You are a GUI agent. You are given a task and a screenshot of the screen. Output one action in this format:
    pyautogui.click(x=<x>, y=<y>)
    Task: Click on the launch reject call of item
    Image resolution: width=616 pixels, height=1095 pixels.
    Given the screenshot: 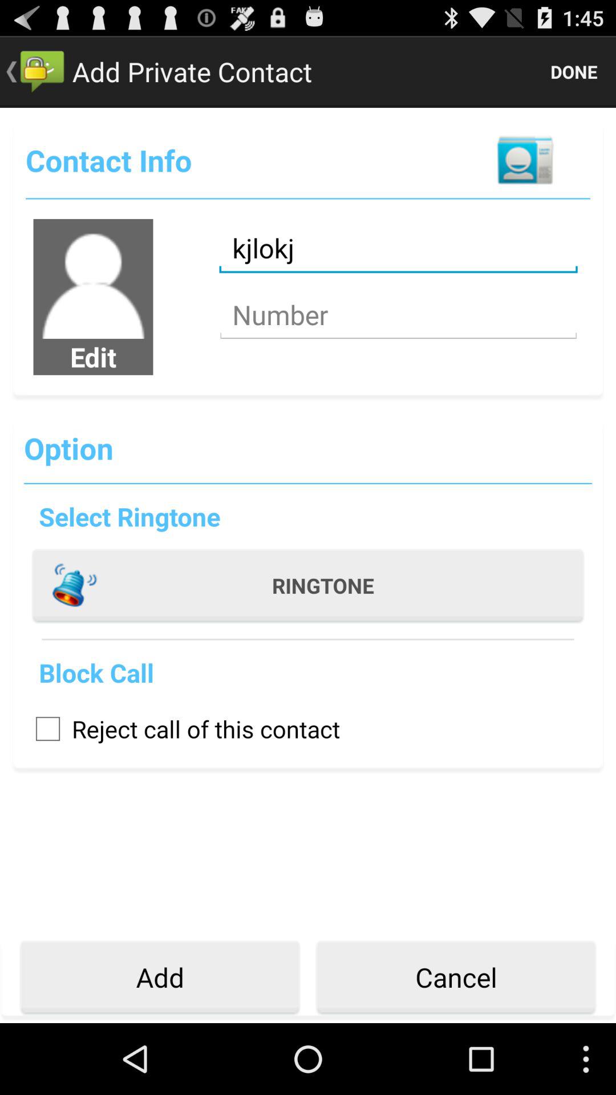 What is the action you would take?
    pyautogui.click(x=182, y=729)
    